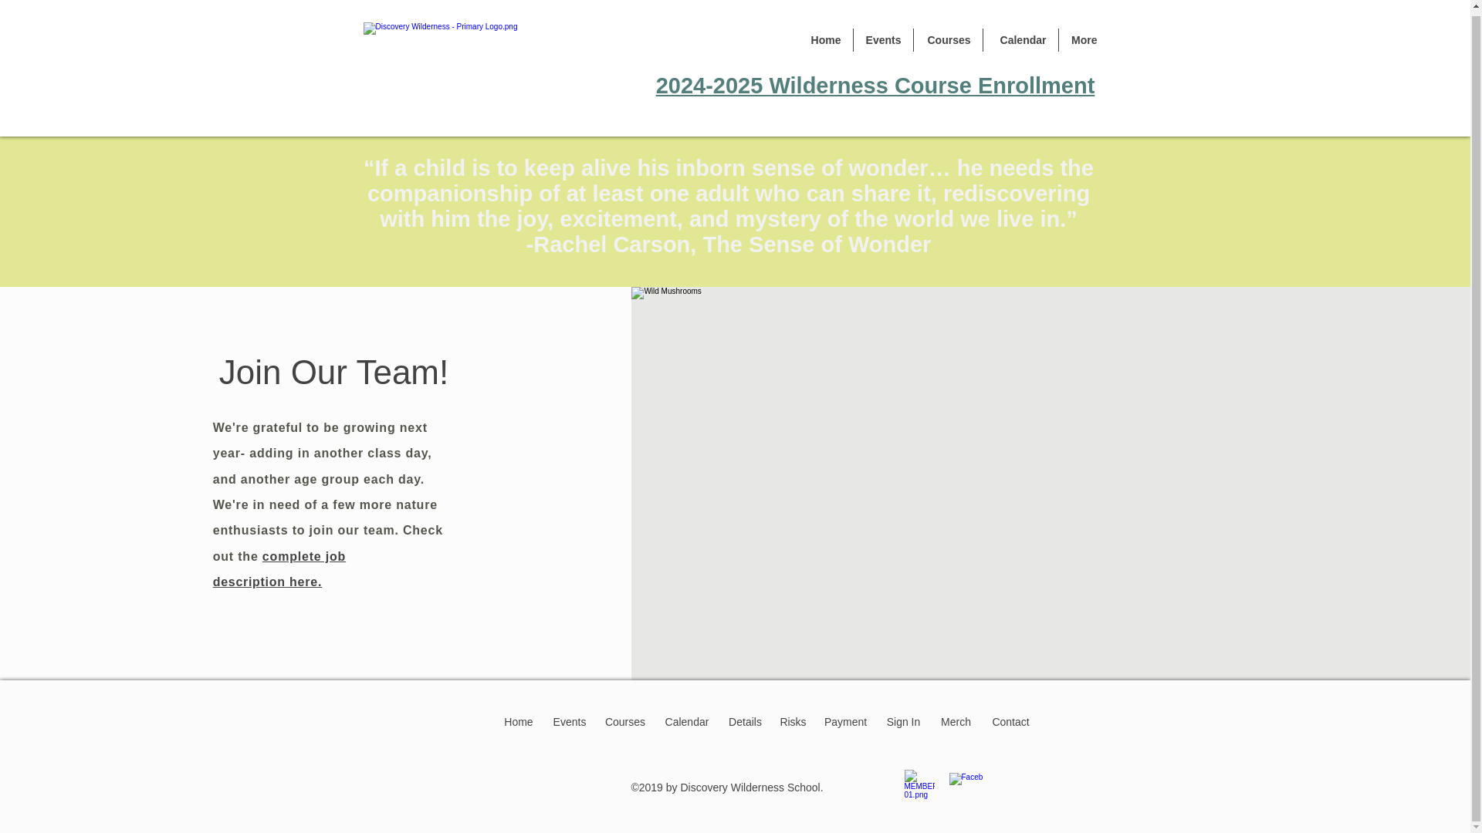  I want to click on Home, so click(519, 722).